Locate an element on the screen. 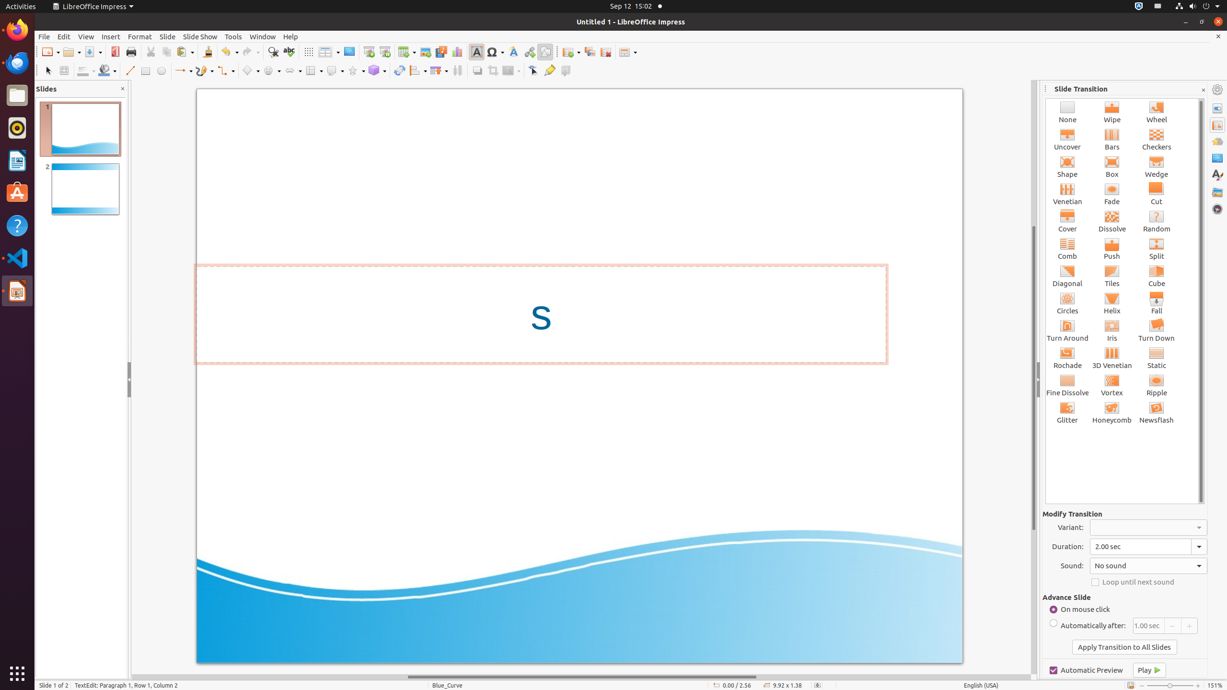  Newsflash is located at coordinates (1157, 412).